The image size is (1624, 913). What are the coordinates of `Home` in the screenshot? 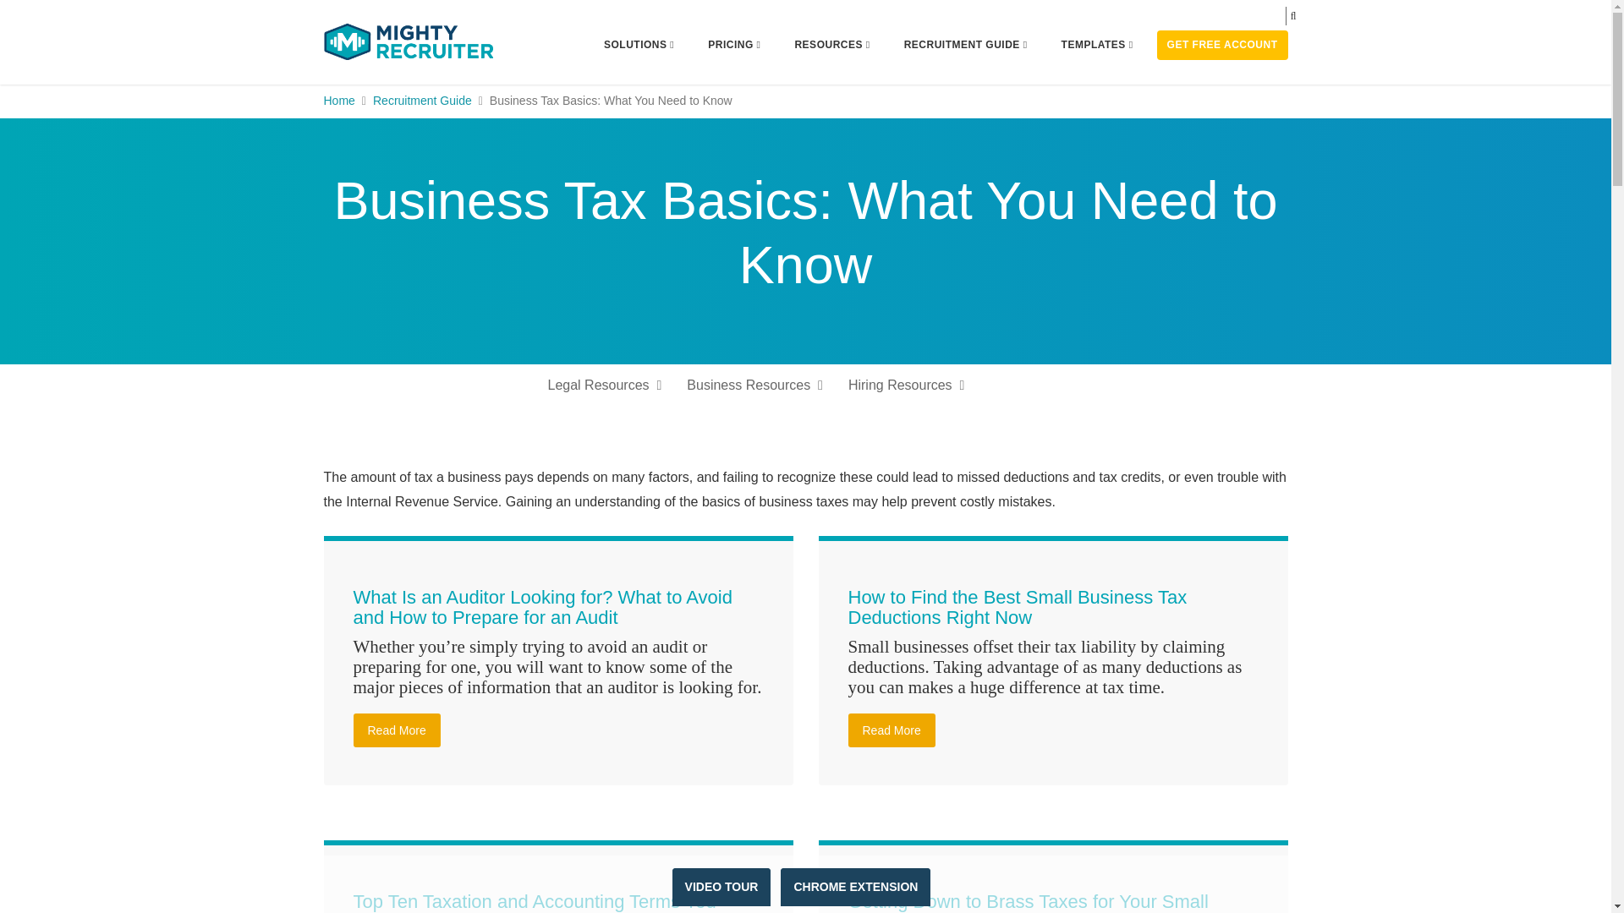 It's located at (338, 101).